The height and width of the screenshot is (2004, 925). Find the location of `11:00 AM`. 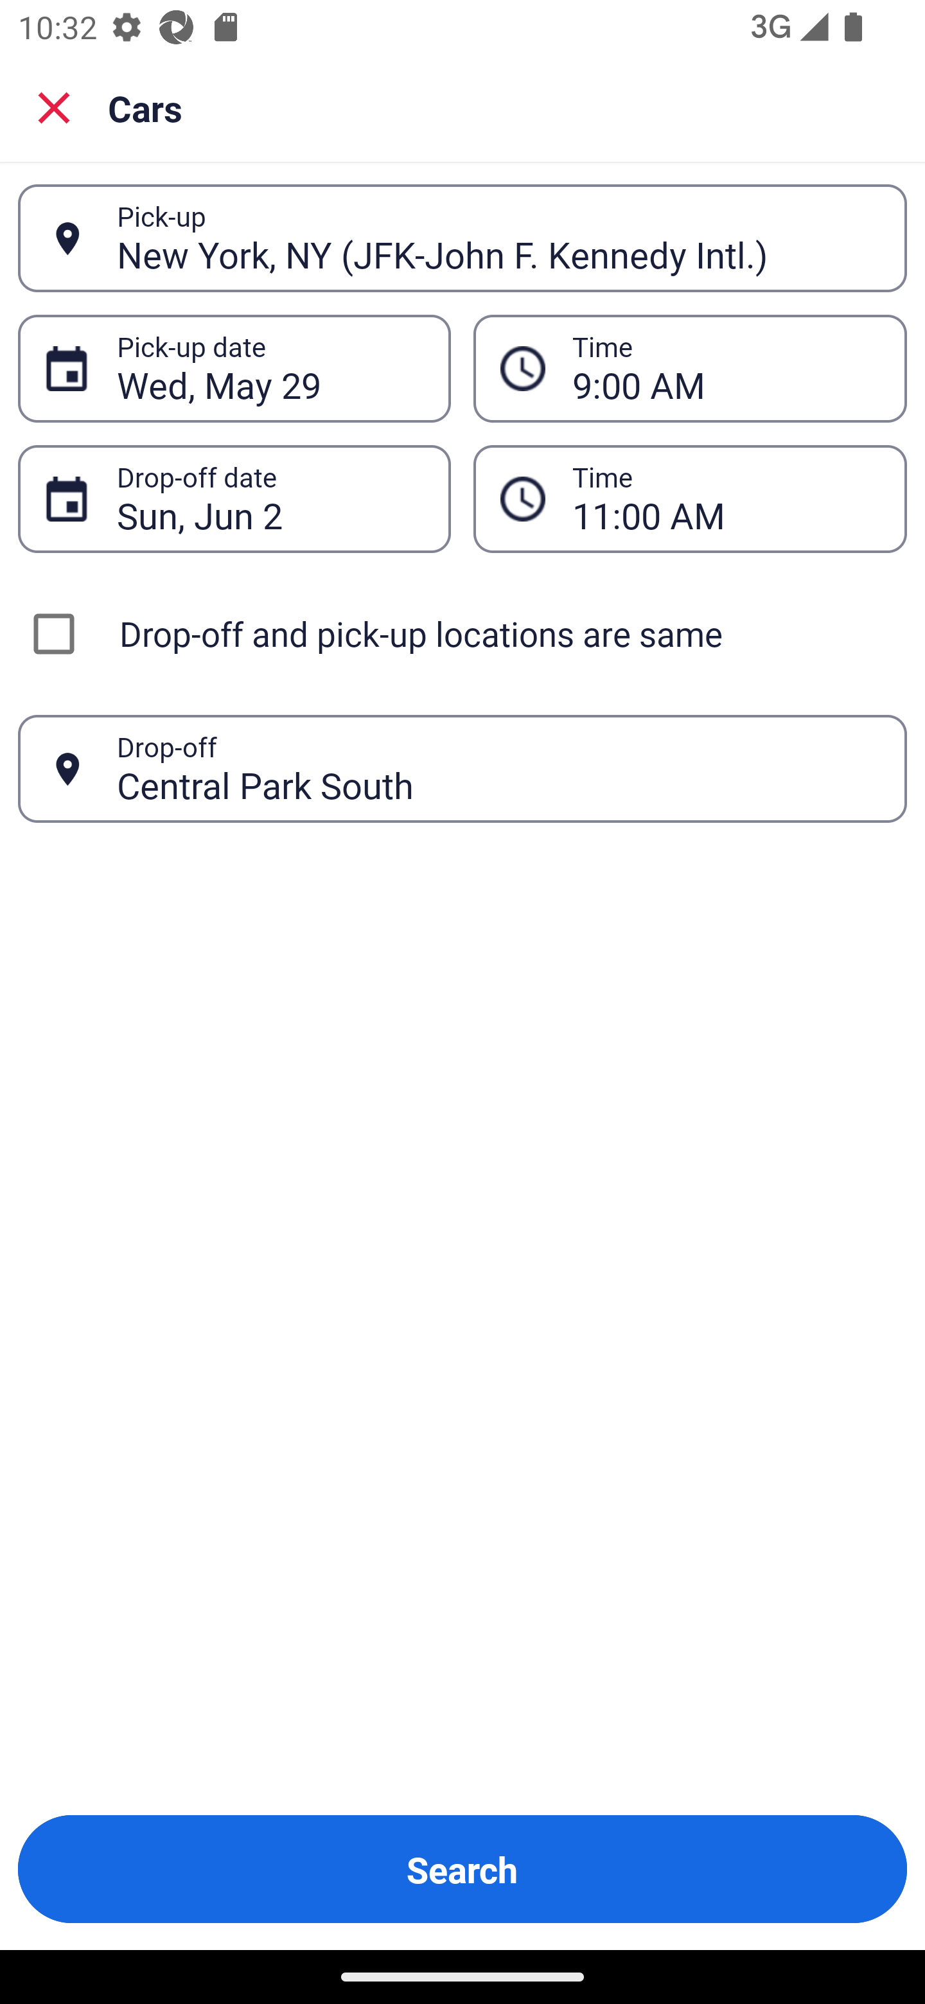

11:00 AM is located at coordinates (726, 498).